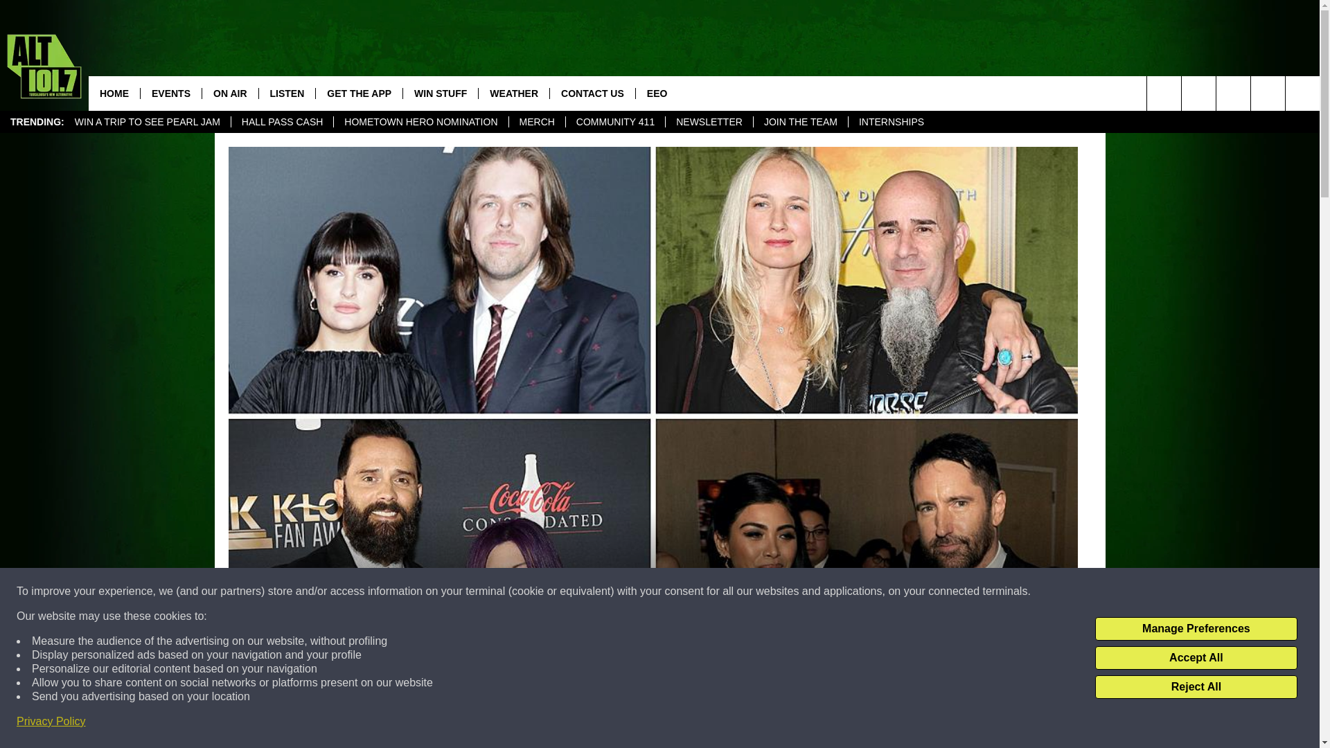 This screenshot has width=1330, height=748. I want to click on ON AIR, so click(230, 93).